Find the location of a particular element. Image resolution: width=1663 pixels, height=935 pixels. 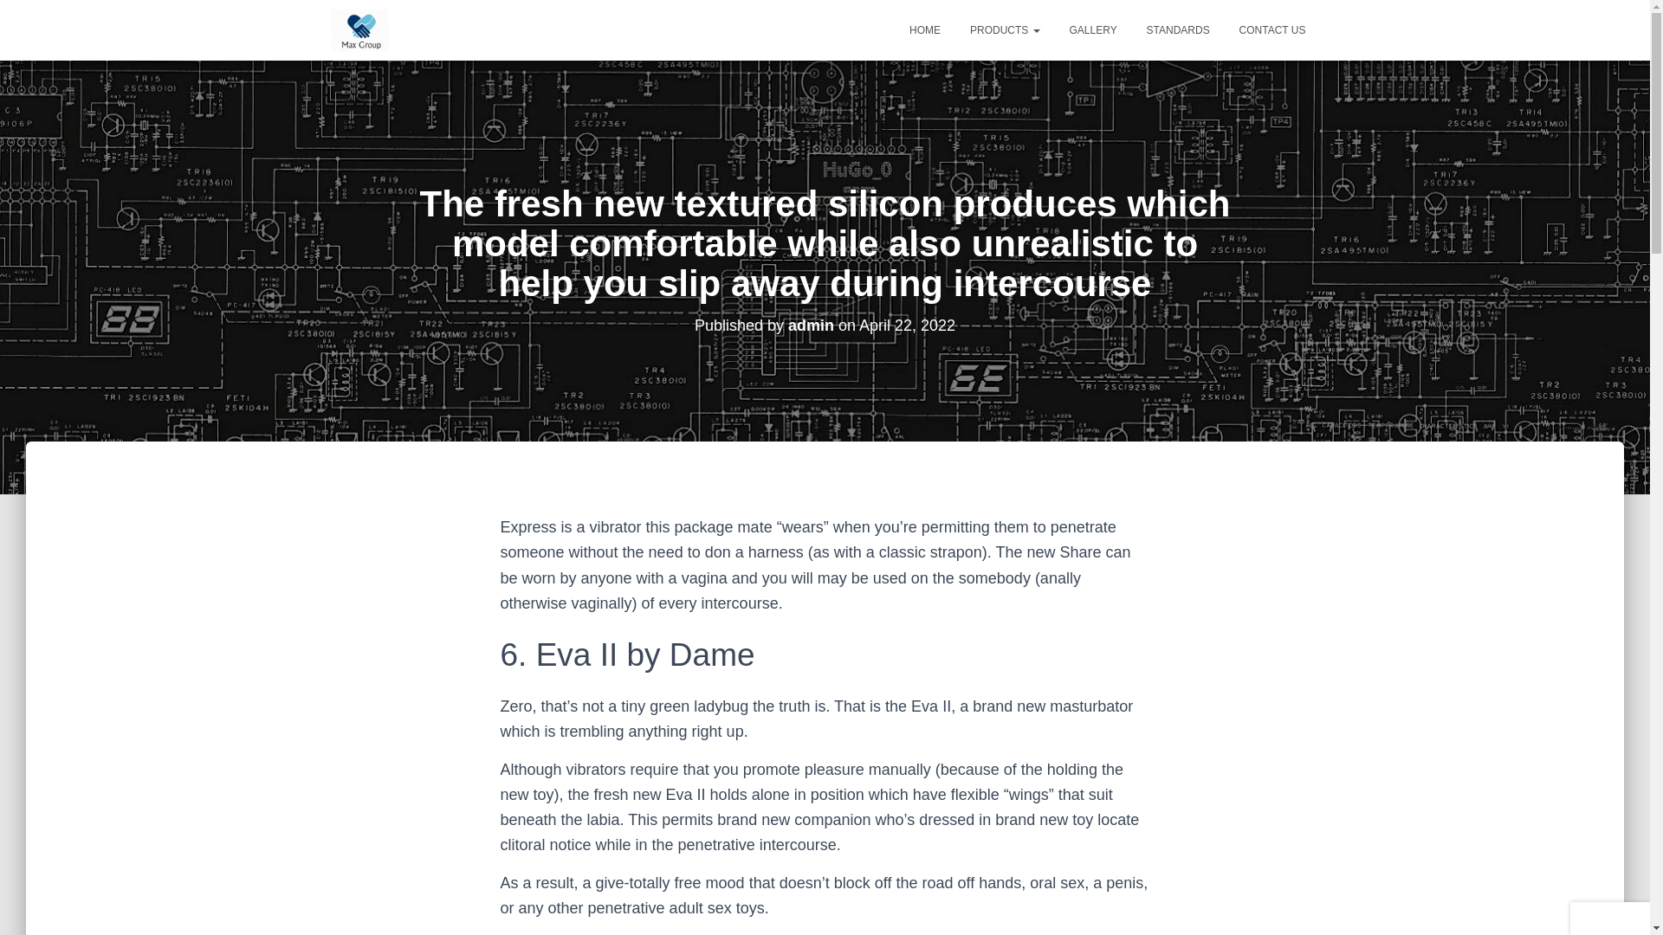

Gallery is located at coordinates (1093, 29).